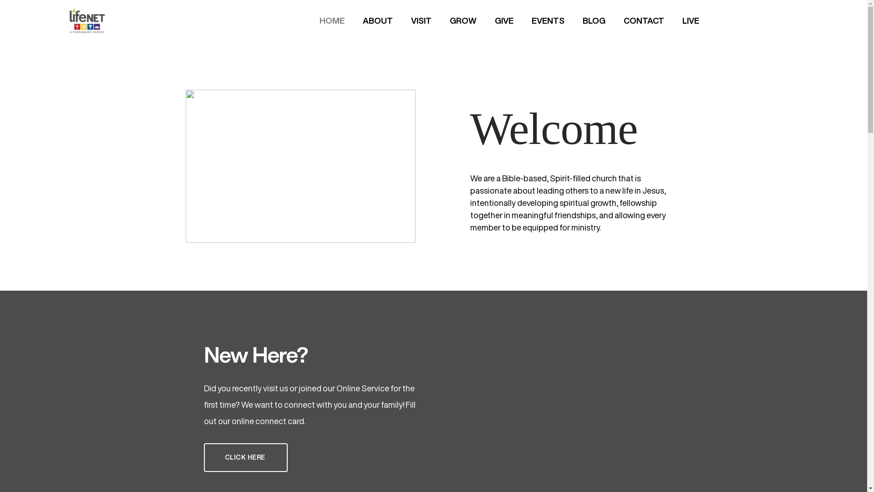 This screenshot has height=492, width=874. What do you see at coordinates (422, 21) in the screenshot?
I see `VISIT` at bounding box center [422, 21].